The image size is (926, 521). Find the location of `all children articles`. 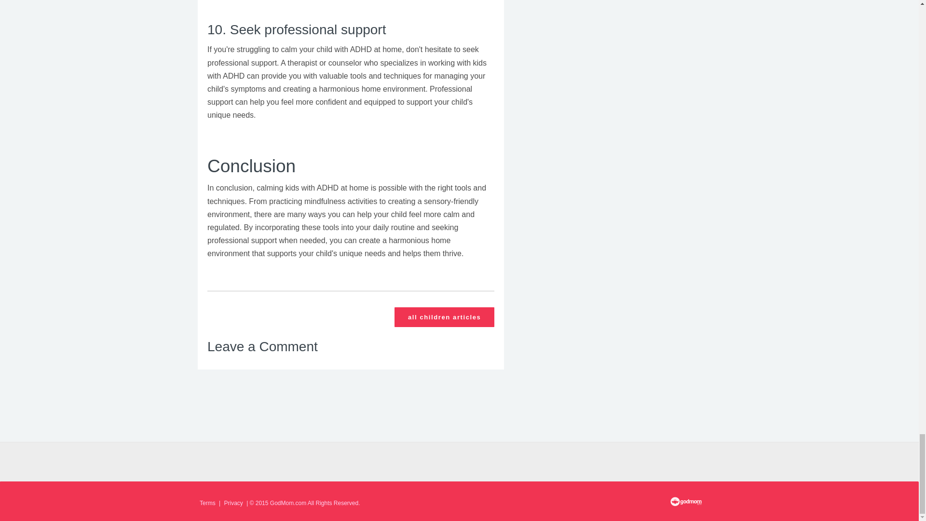

all children articles is located at coordinates (444, 317).